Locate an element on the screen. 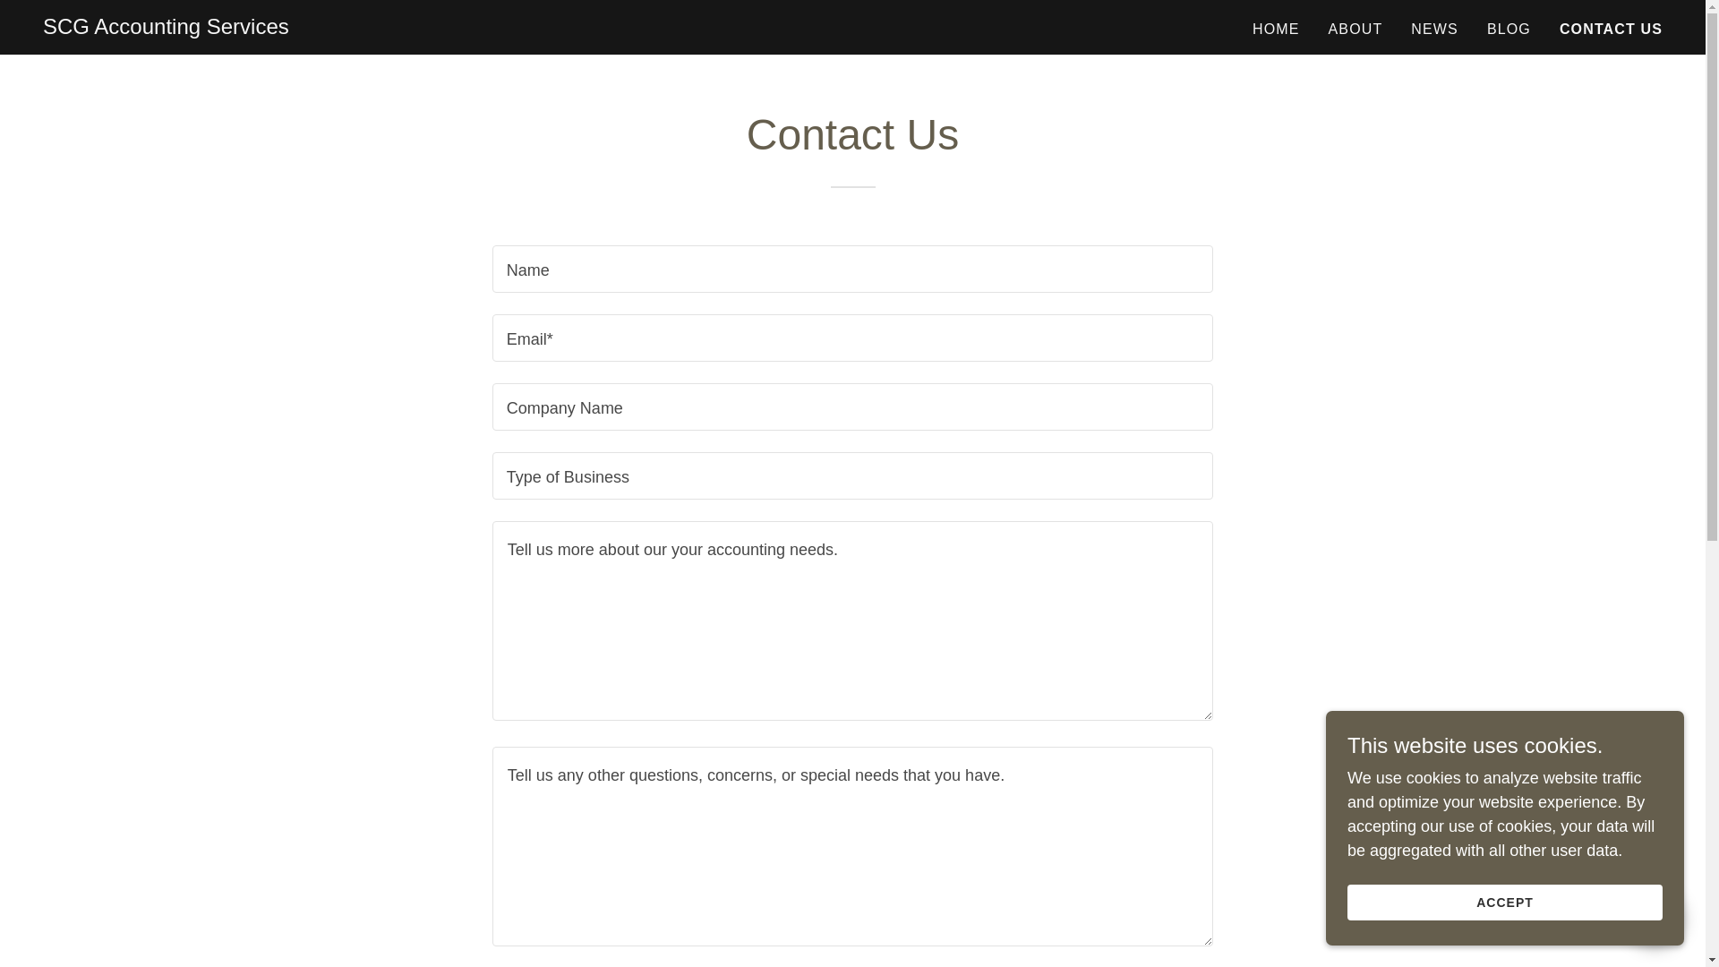 The height and width of the screenshot is (967, 1719). BLOG is located at coordinates (1509, 29).